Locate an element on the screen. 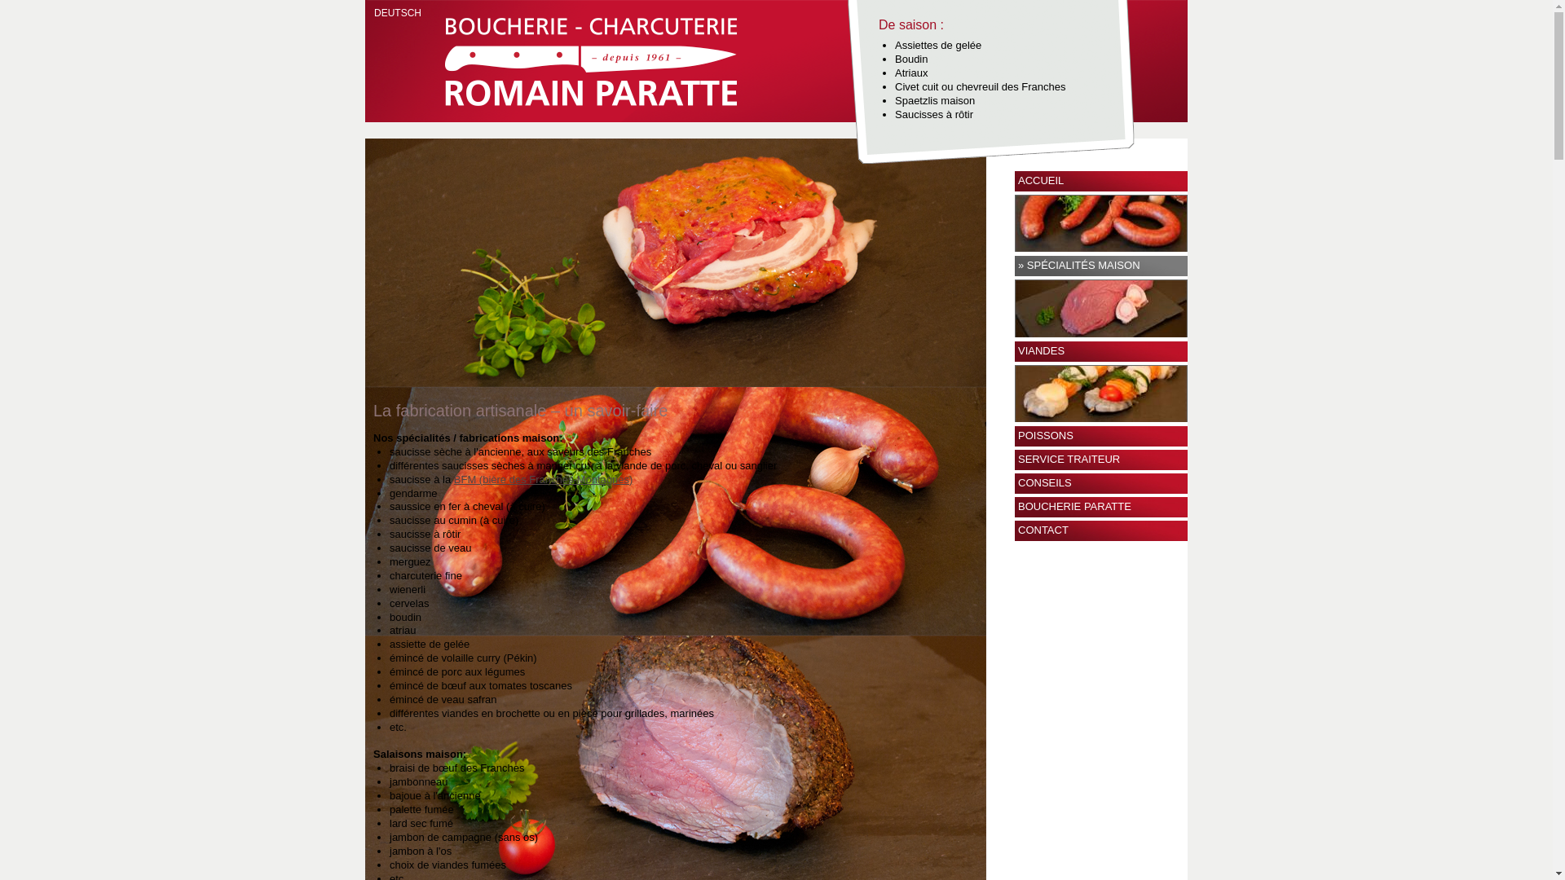  CONSEILS is located at coordinates (1101, 484).